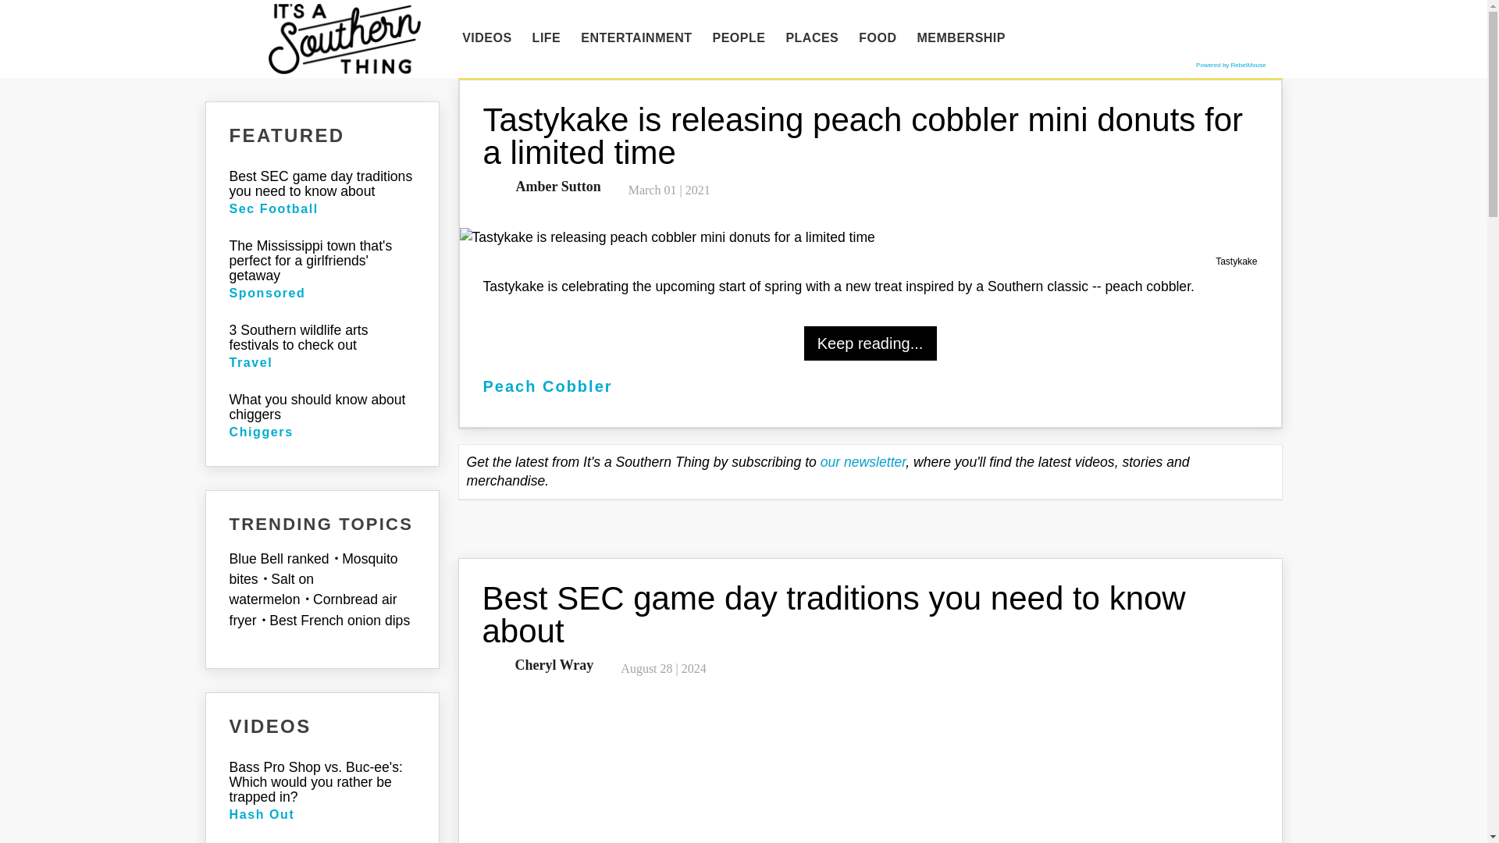  What do you see at coordinates (487, 38) in the screenshot?
I see `VIDEOS` at bounding box center [487, 38].